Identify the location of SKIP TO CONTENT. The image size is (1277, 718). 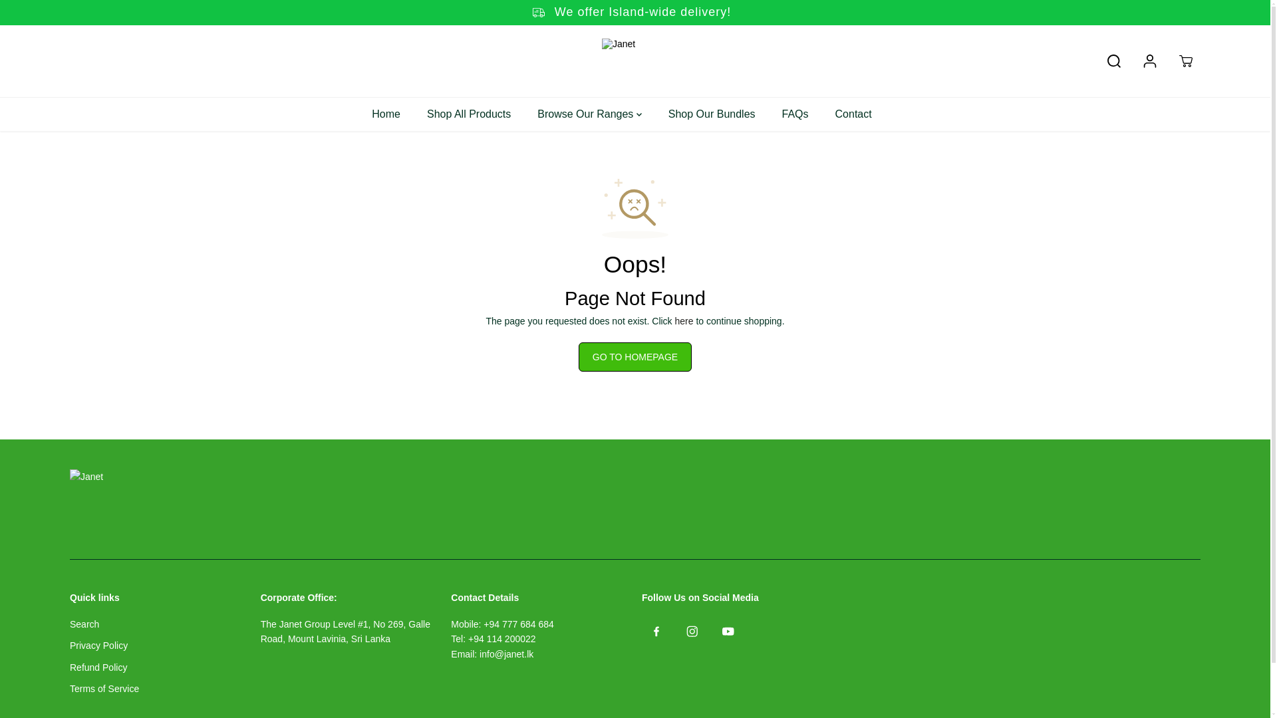
(53, 16).